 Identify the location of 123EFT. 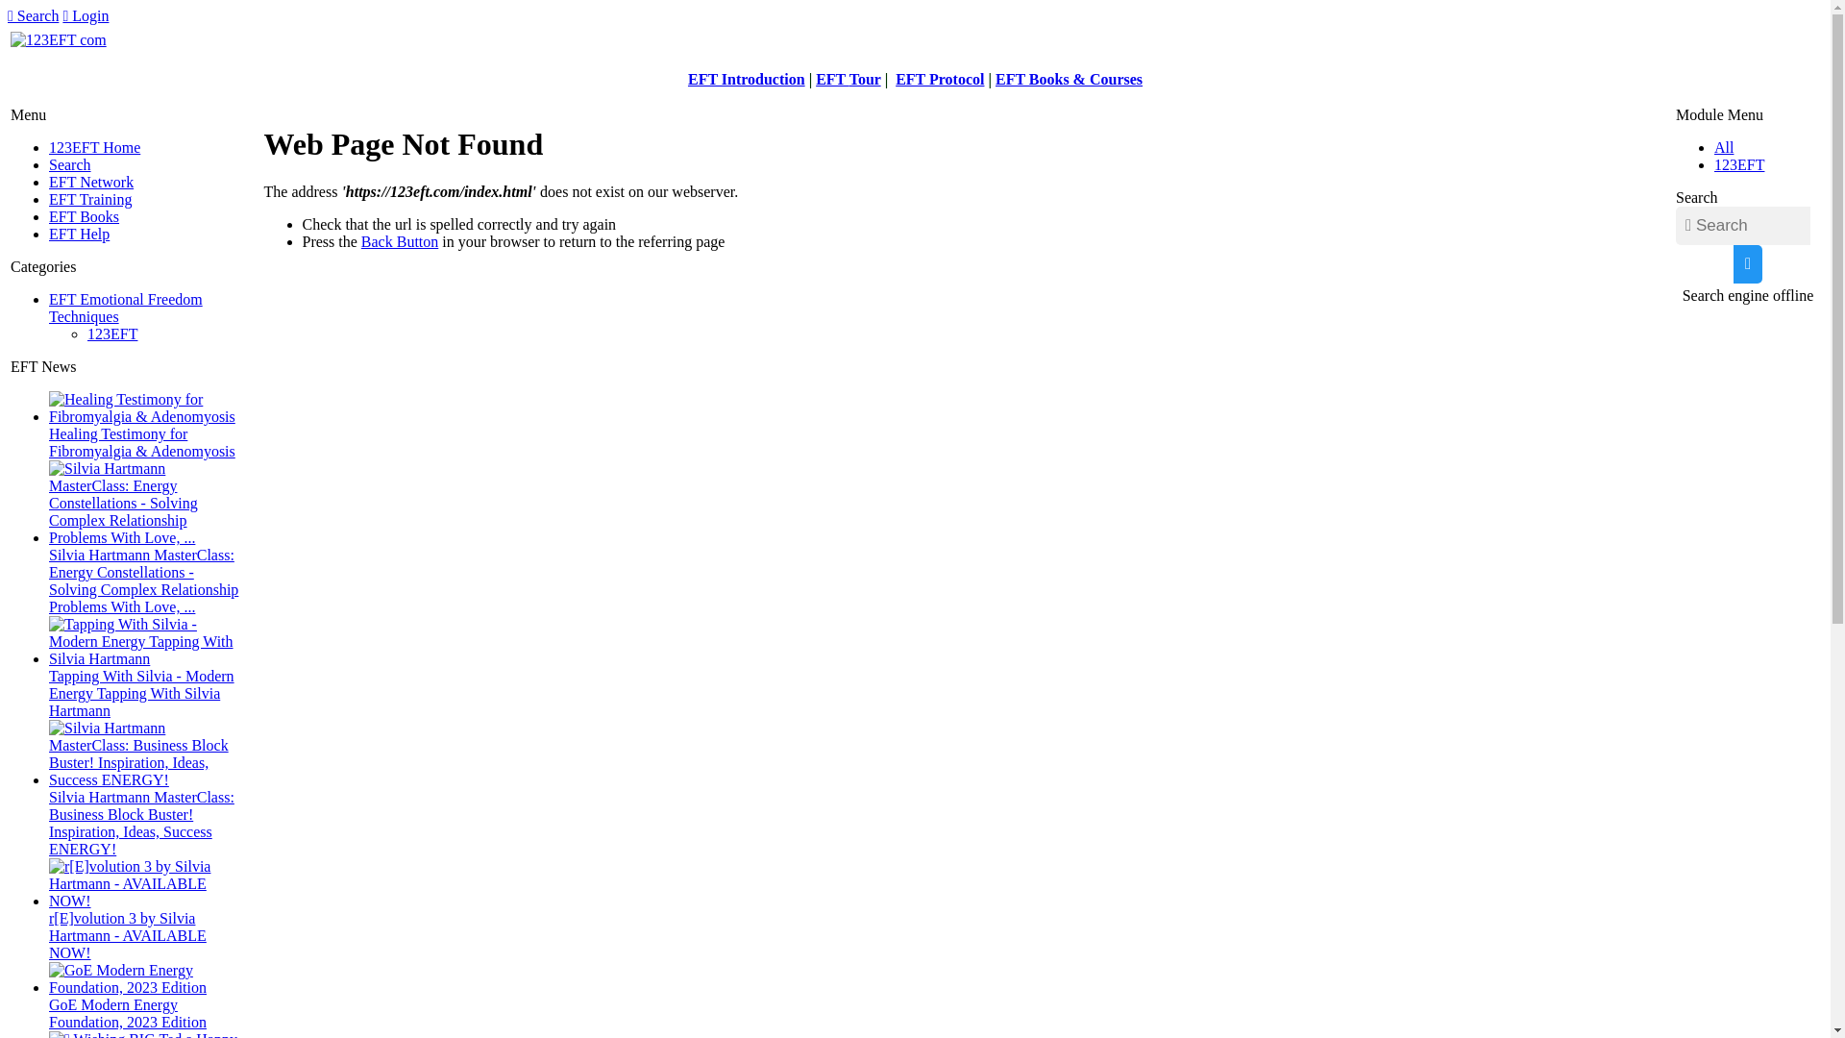
(112, 334).